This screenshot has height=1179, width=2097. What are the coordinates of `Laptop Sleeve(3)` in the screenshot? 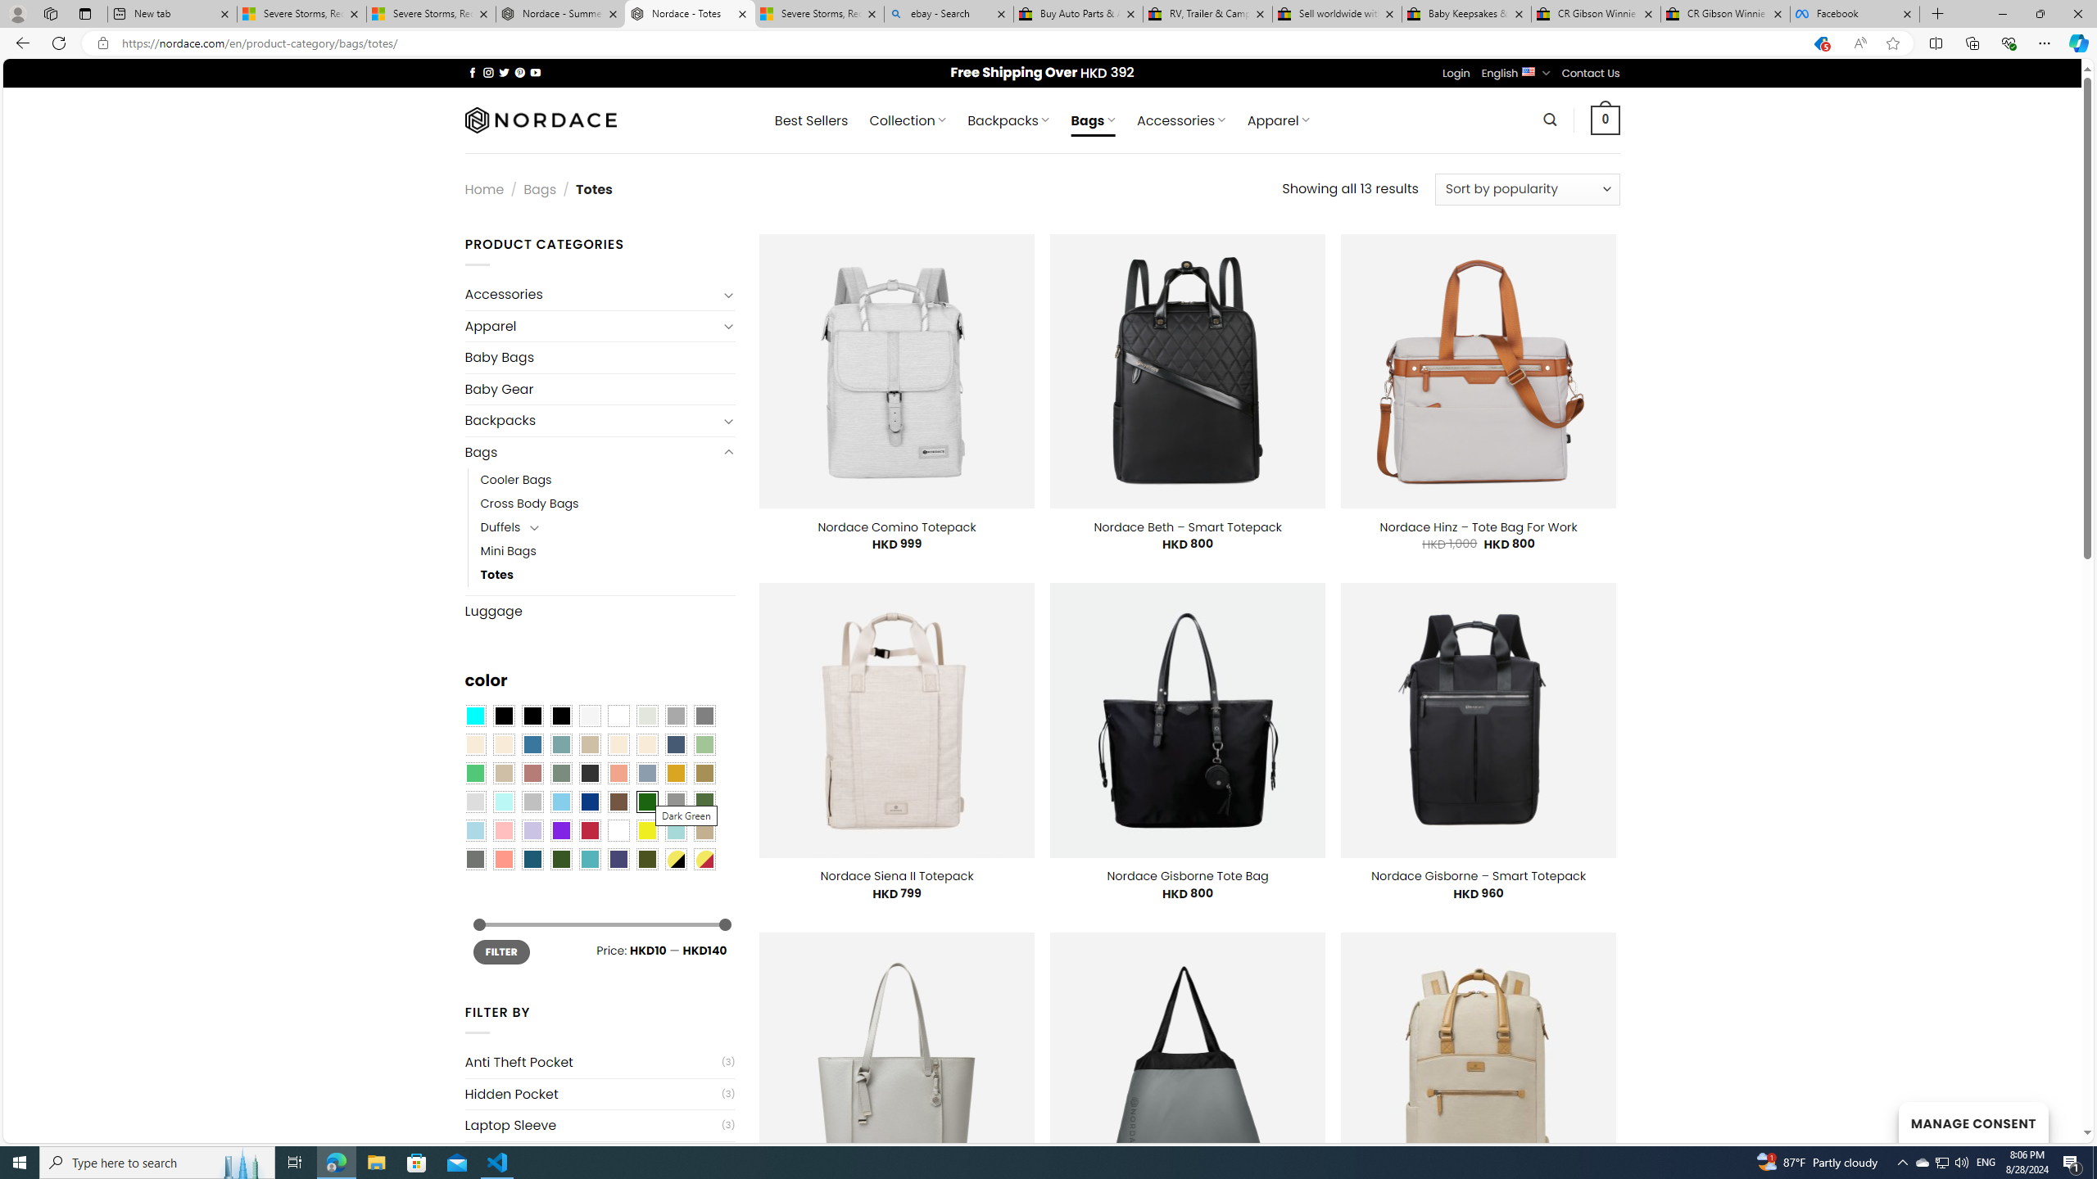 It's located at (600, 1125).